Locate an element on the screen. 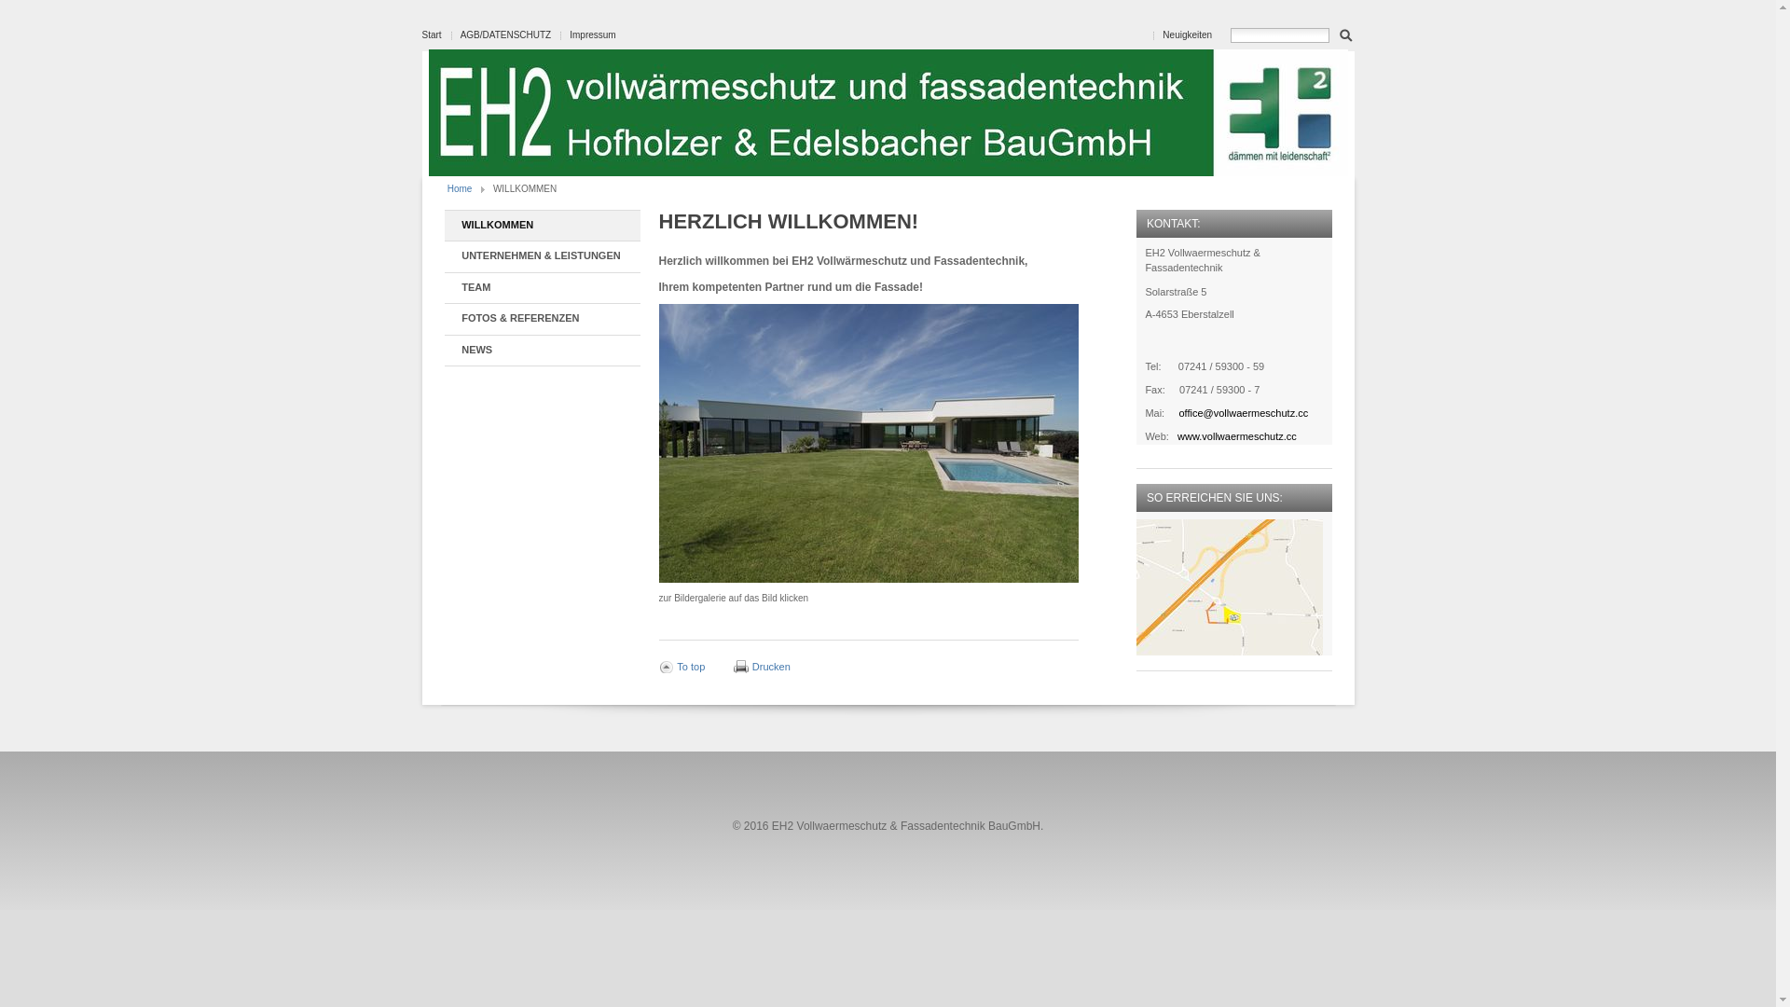  Start is located at coordinates (431, 35).